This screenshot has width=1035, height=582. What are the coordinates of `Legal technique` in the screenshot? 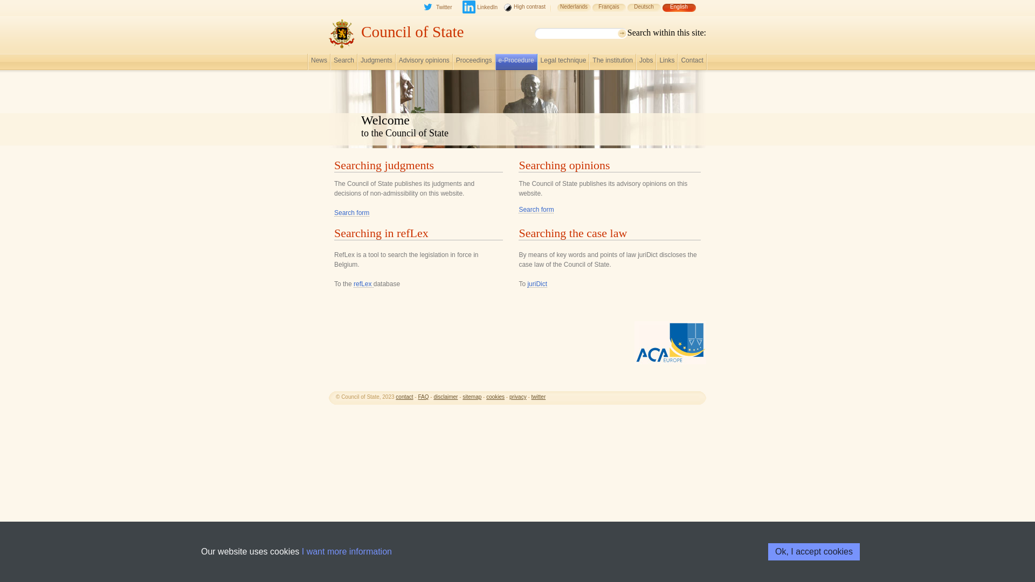 It's located at (563, 64).